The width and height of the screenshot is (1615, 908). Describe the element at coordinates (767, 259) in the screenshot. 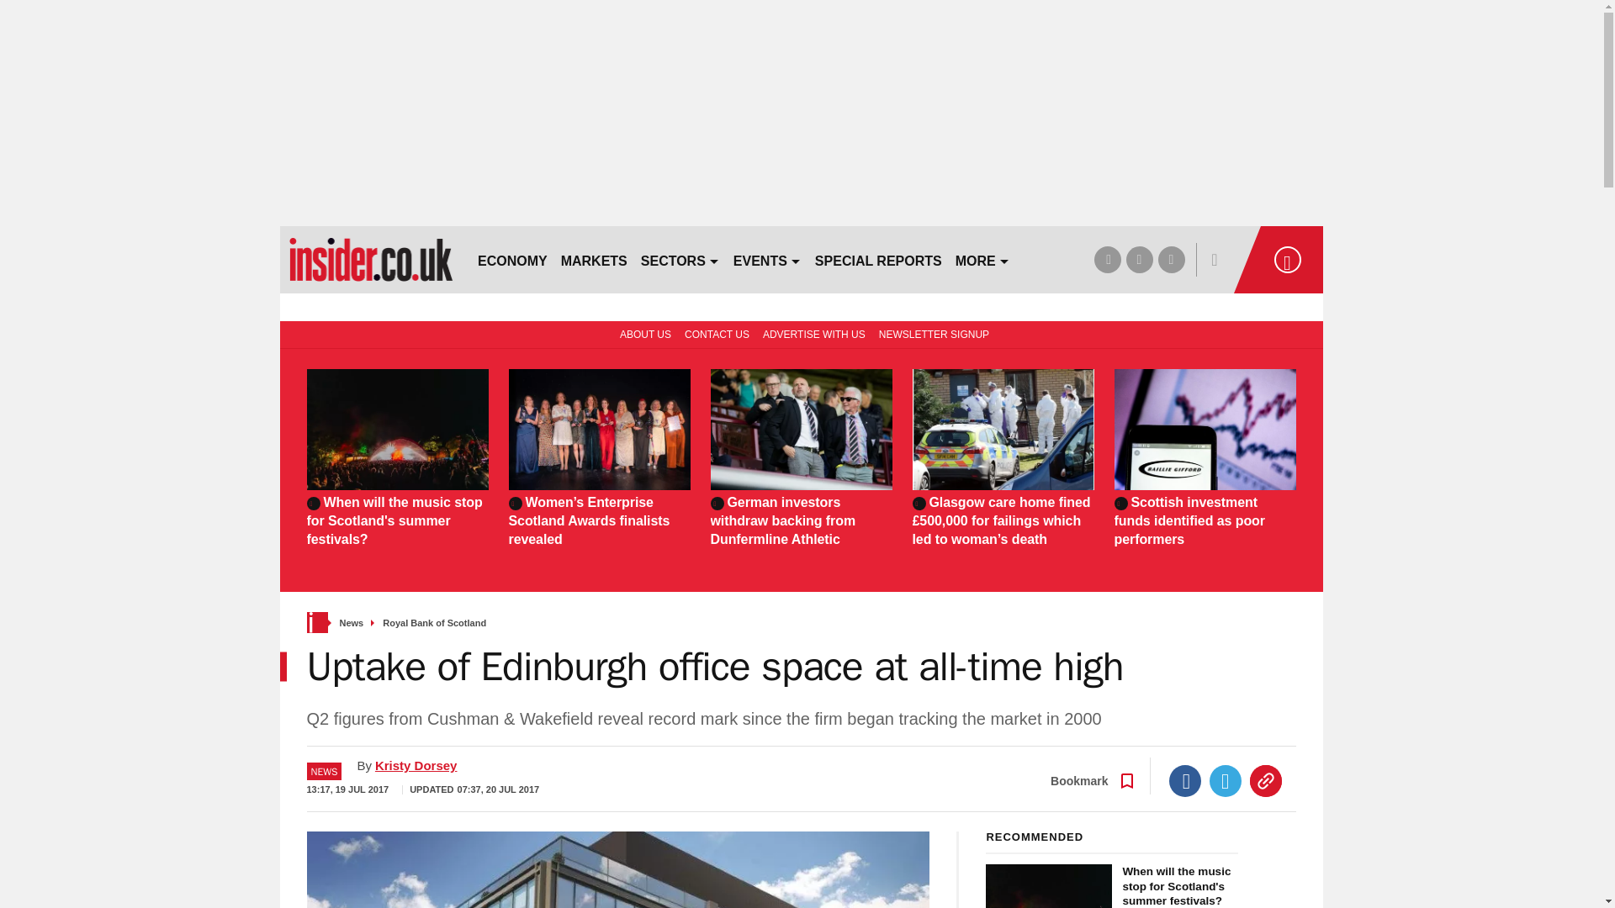

I see `EVENTS` at that location.